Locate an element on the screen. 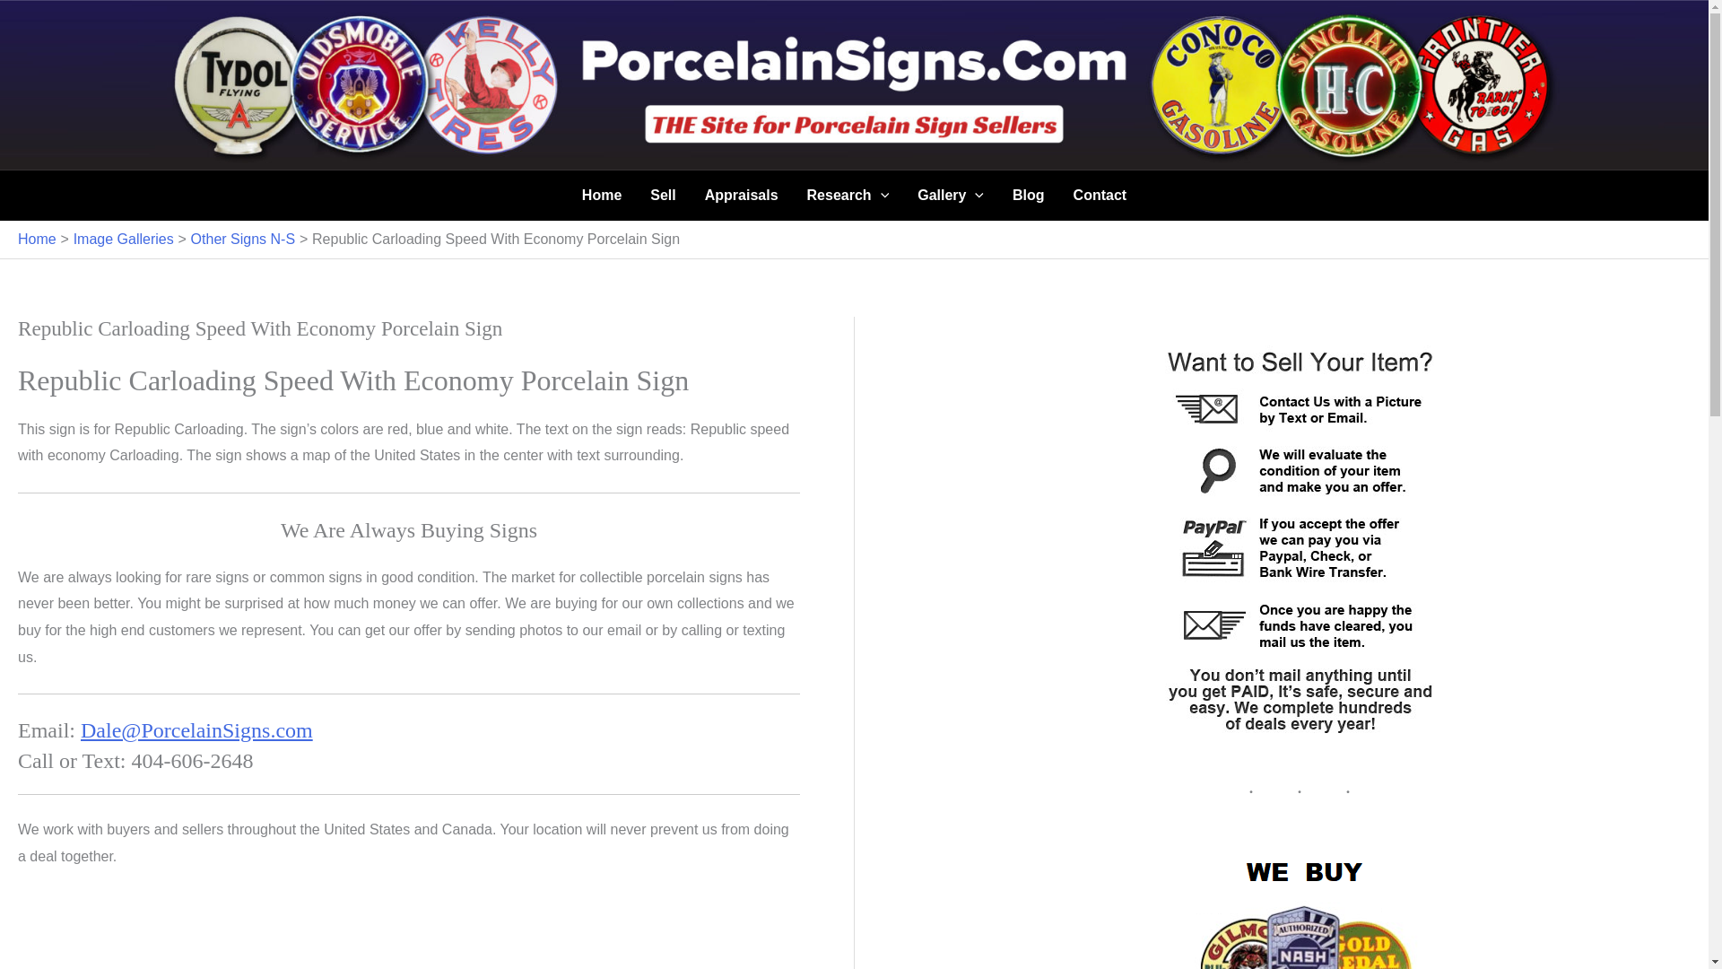 The height and width of the screenshot is (969, 1722). Contact is located at coordinates (1100, 196).